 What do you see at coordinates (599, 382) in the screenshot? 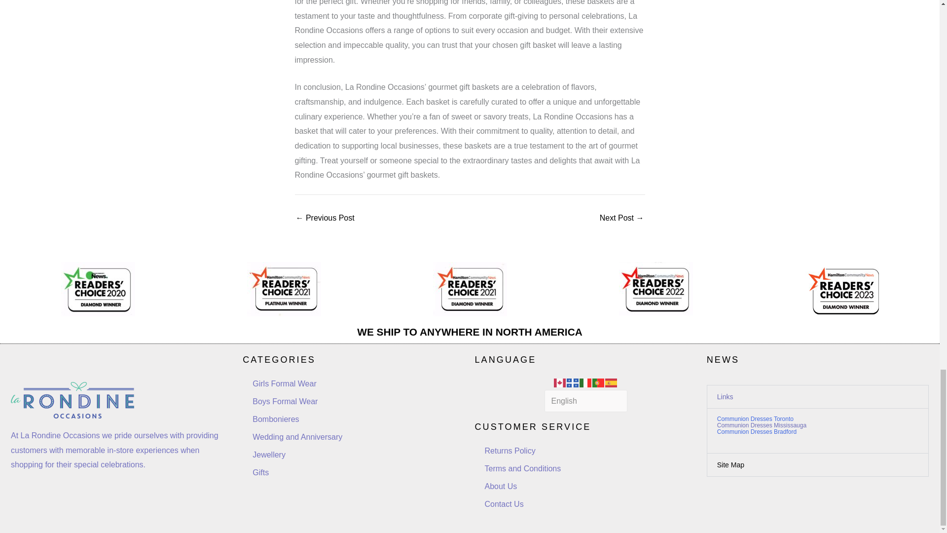
I see `Portuguese` at bounding box center [599, 382].